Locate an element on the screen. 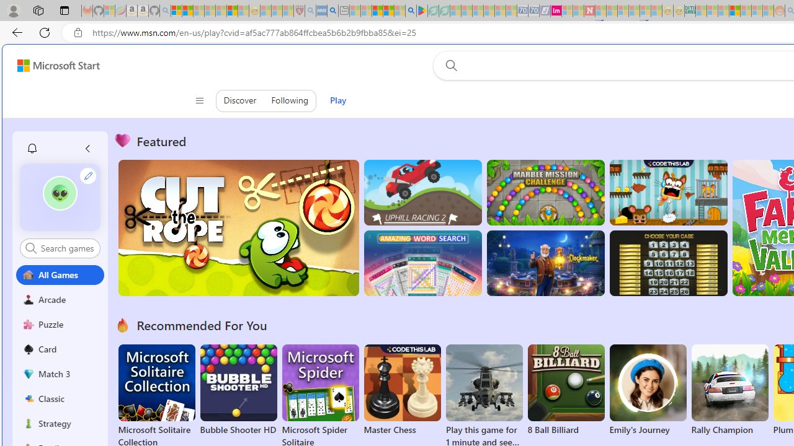 The height and width of the screenshot is (446, 794). Pets - MSN is located at coordinates (388, 11).